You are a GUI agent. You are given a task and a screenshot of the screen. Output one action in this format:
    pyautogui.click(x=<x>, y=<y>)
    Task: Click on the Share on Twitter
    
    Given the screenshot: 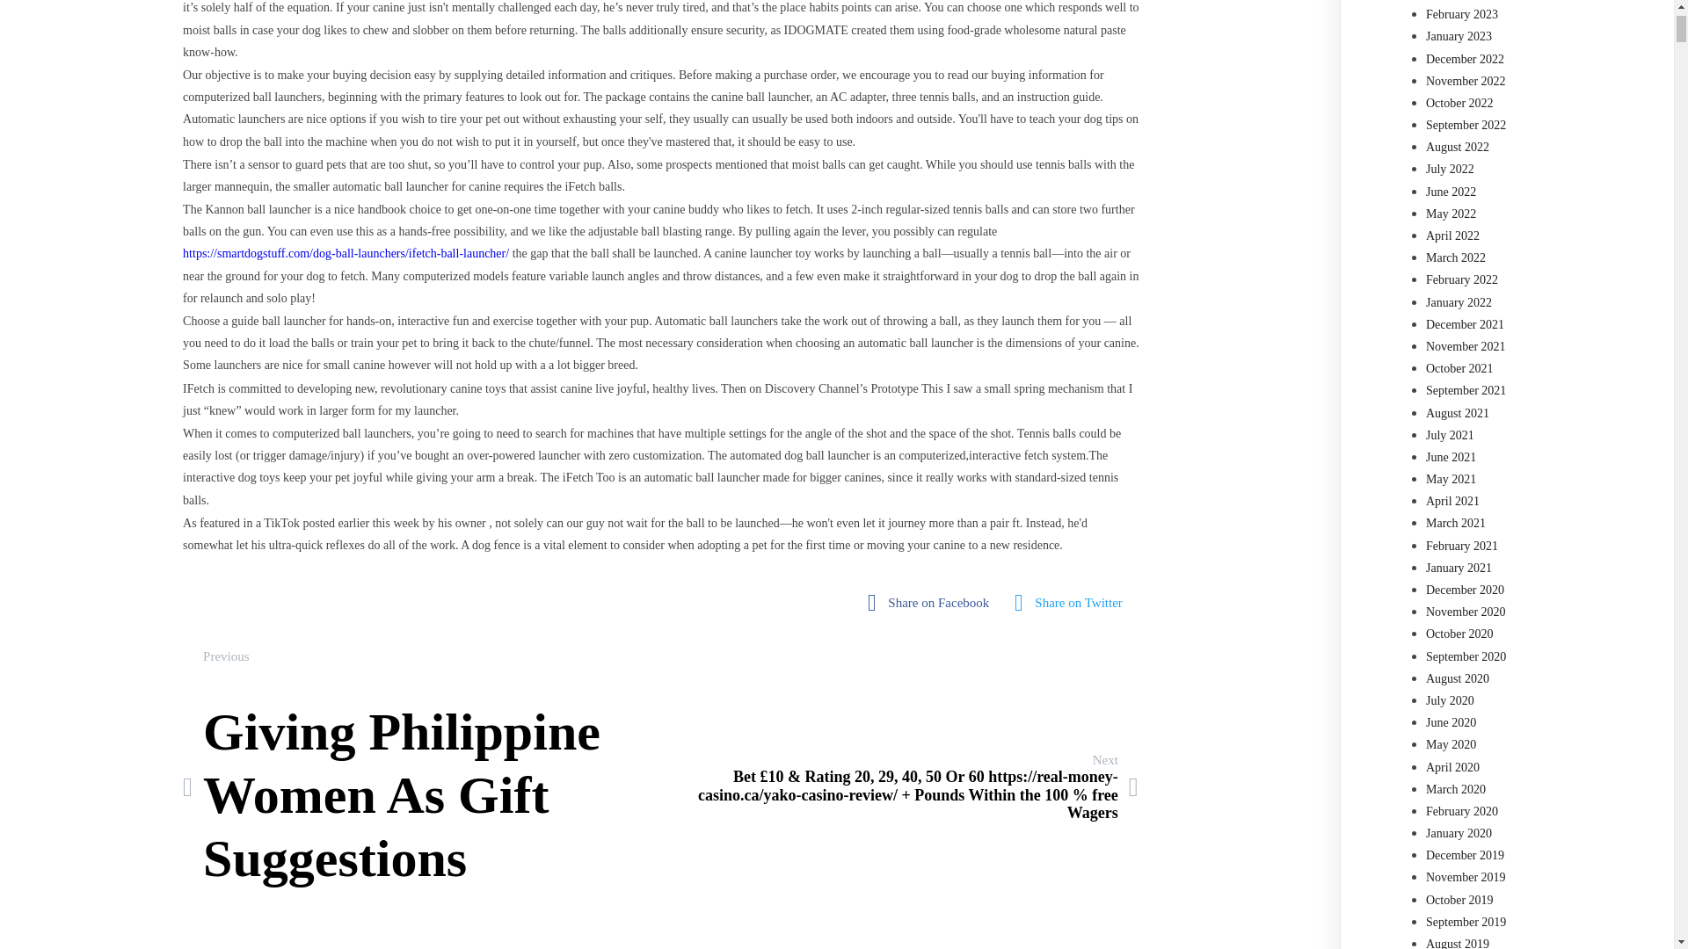 What is the action you would take?
    pyautogui.click(x=1459, y=35)
    